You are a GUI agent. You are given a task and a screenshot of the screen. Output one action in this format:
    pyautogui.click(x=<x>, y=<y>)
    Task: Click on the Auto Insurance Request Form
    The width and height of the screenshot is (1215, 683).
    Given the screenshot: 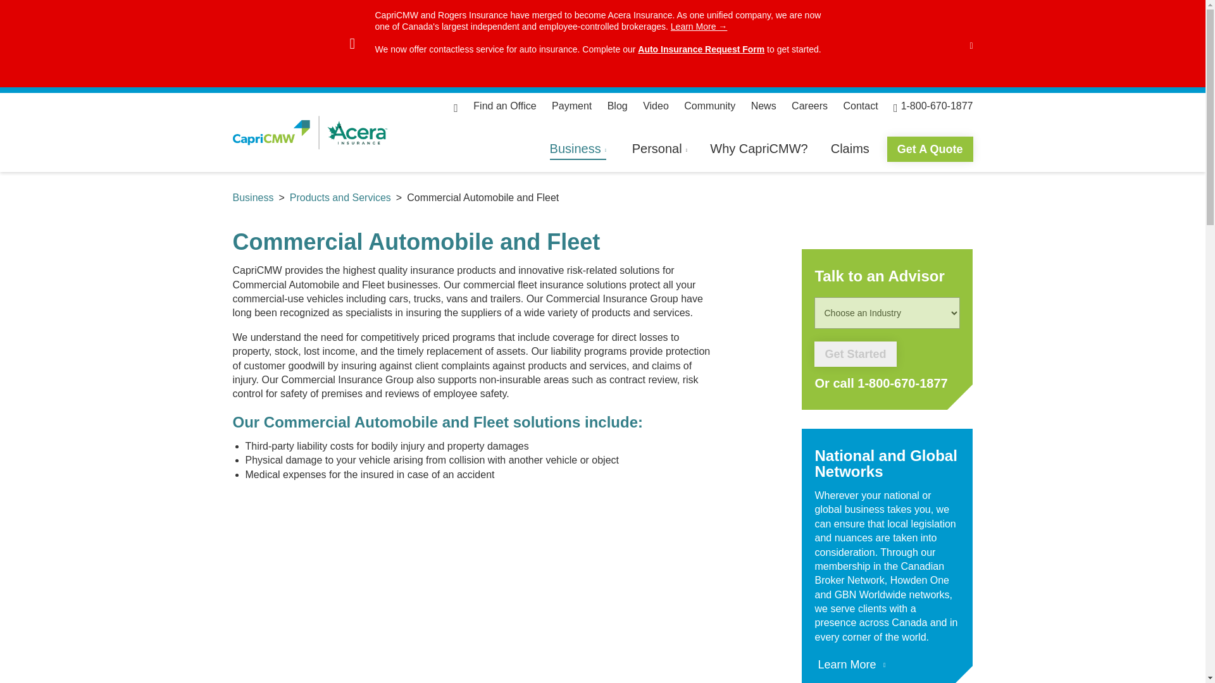 What is the action you would take?
    pyautogui.click(x=701, y=49)
    